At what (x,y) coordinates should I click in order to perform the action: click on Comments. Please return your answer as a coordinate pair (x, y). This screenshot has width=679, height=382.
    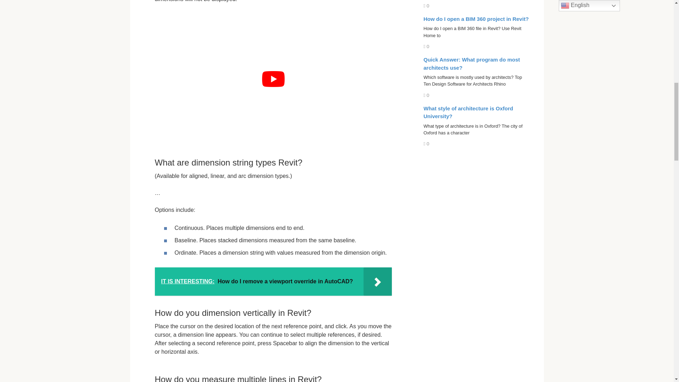
    Looking at the image, I should click on (426, 6).